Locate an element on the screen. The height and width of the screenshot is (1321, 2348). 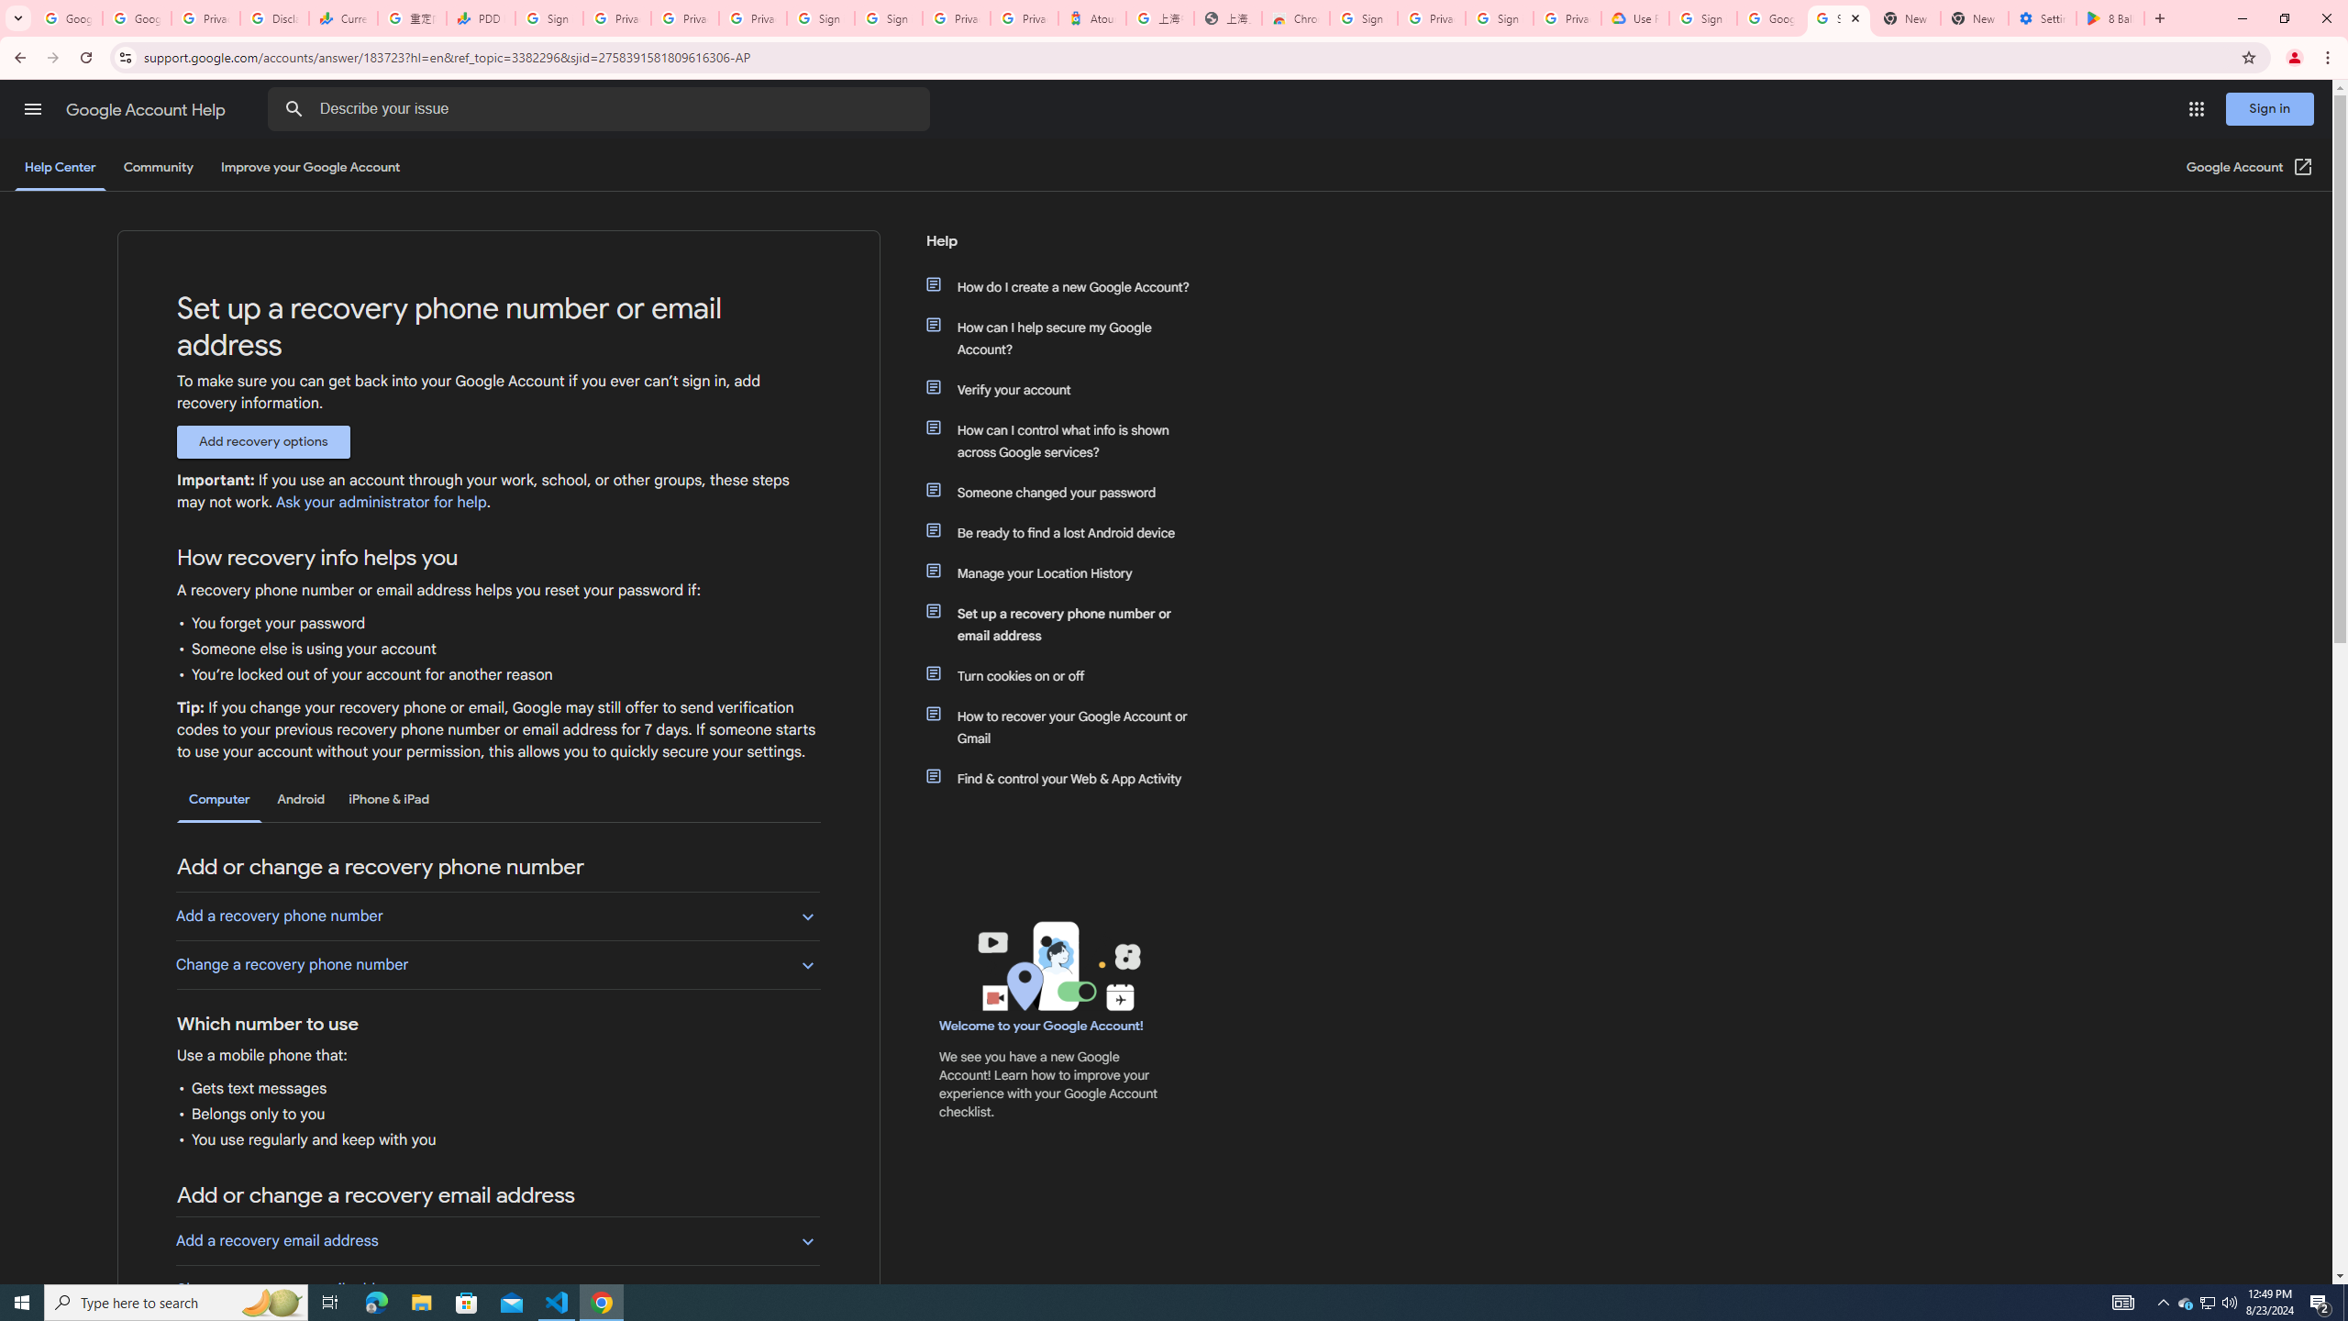
iPhone & iPad is located at coordinates (389, 800).